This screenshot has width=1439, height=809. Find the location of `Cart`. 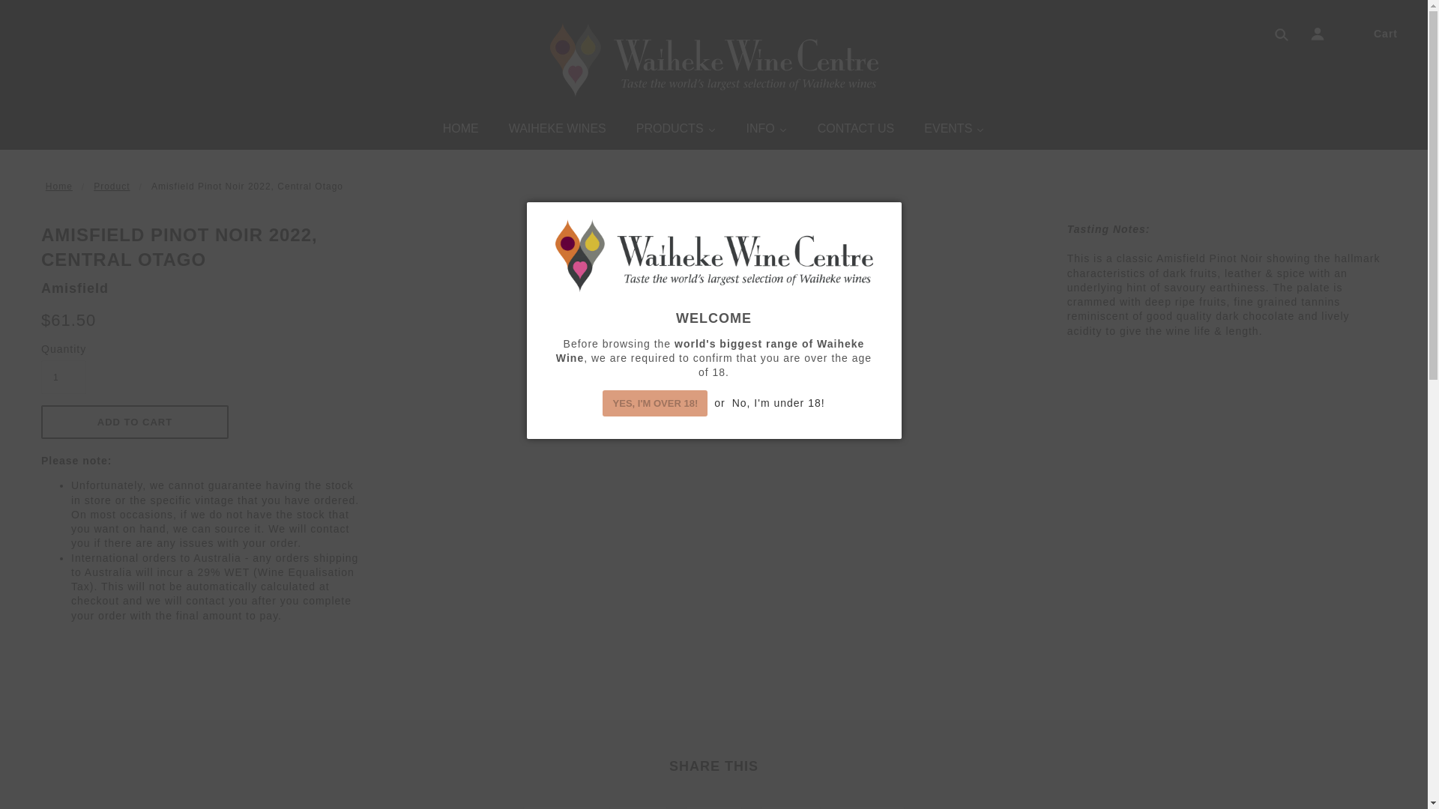

Cart is located at coordinates (1385, 33).